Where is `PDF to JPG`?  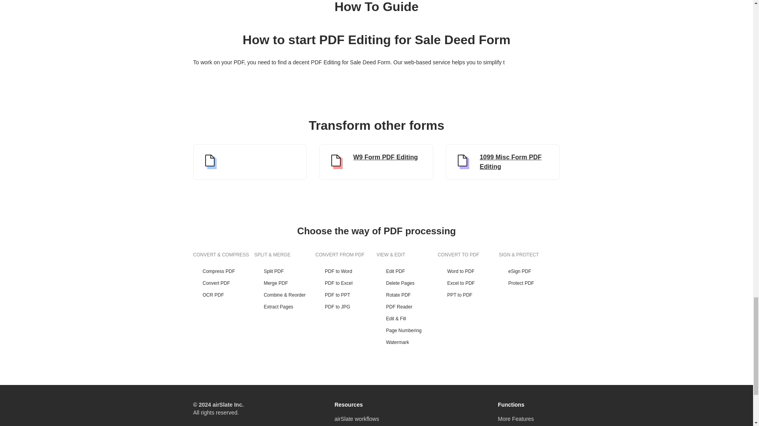
PDF to JPG is located at coordinates (346, 307).